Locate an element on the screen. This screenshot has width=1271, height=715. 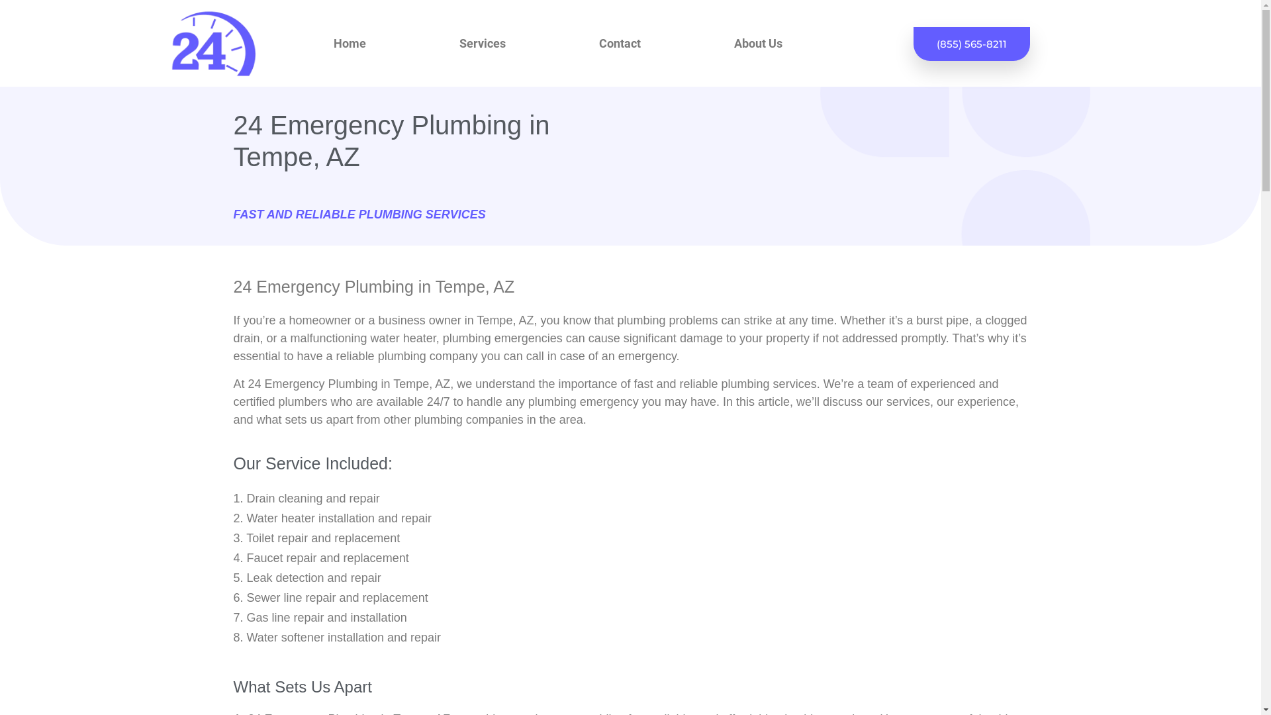
Contact is located at coordinates (620, 44).